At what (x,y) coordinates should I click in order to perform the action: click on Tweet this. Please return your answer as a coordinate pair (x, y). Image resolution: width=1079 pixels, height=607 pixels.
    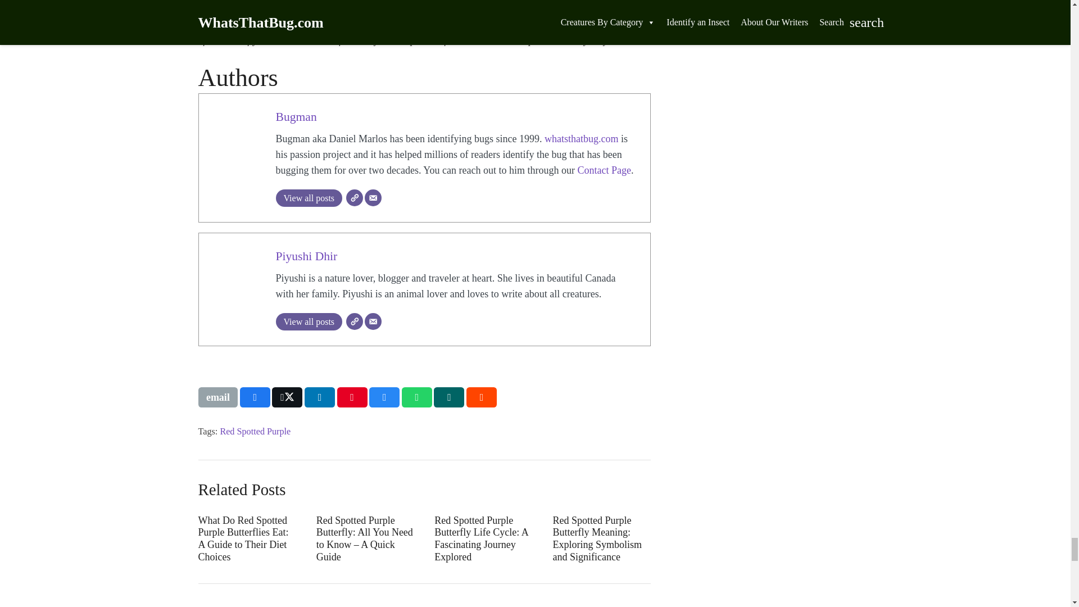
    Looking at the image, I should click on (287, 397).